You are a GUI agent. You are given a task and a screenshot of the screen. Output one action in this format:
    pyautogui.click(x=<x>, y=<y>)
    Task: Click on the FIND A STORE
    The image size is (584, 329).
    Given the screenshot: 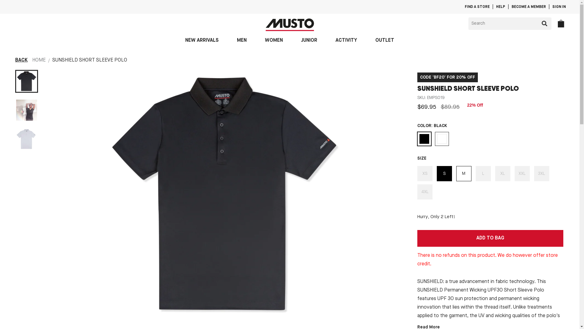 What is the action you would take?
    pyautogui.click(x=477, y=7)
    